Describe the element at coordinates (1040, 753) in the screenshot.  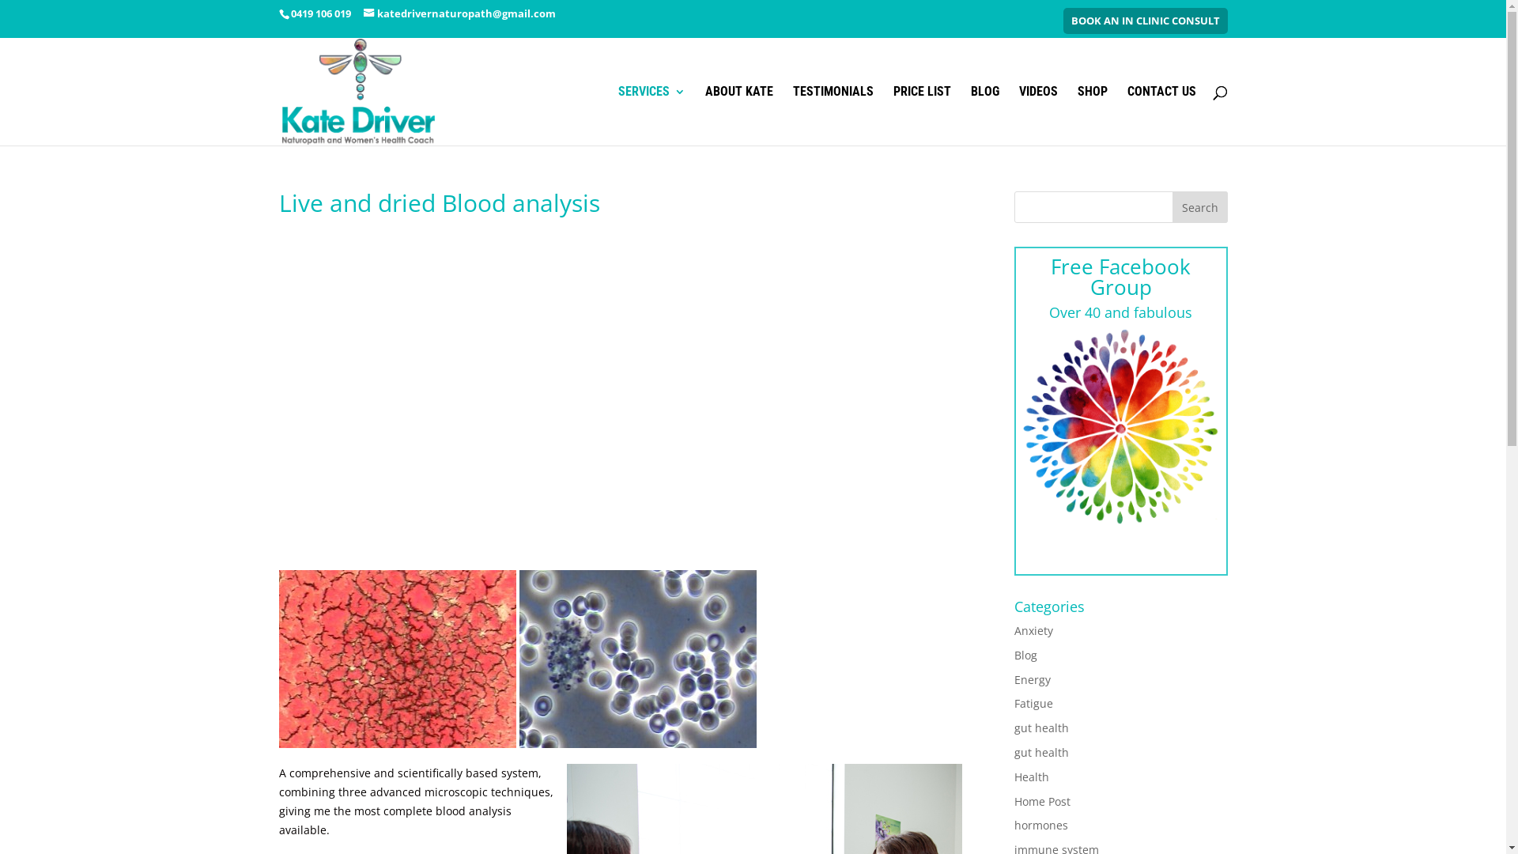
I see `gut health` at that location.